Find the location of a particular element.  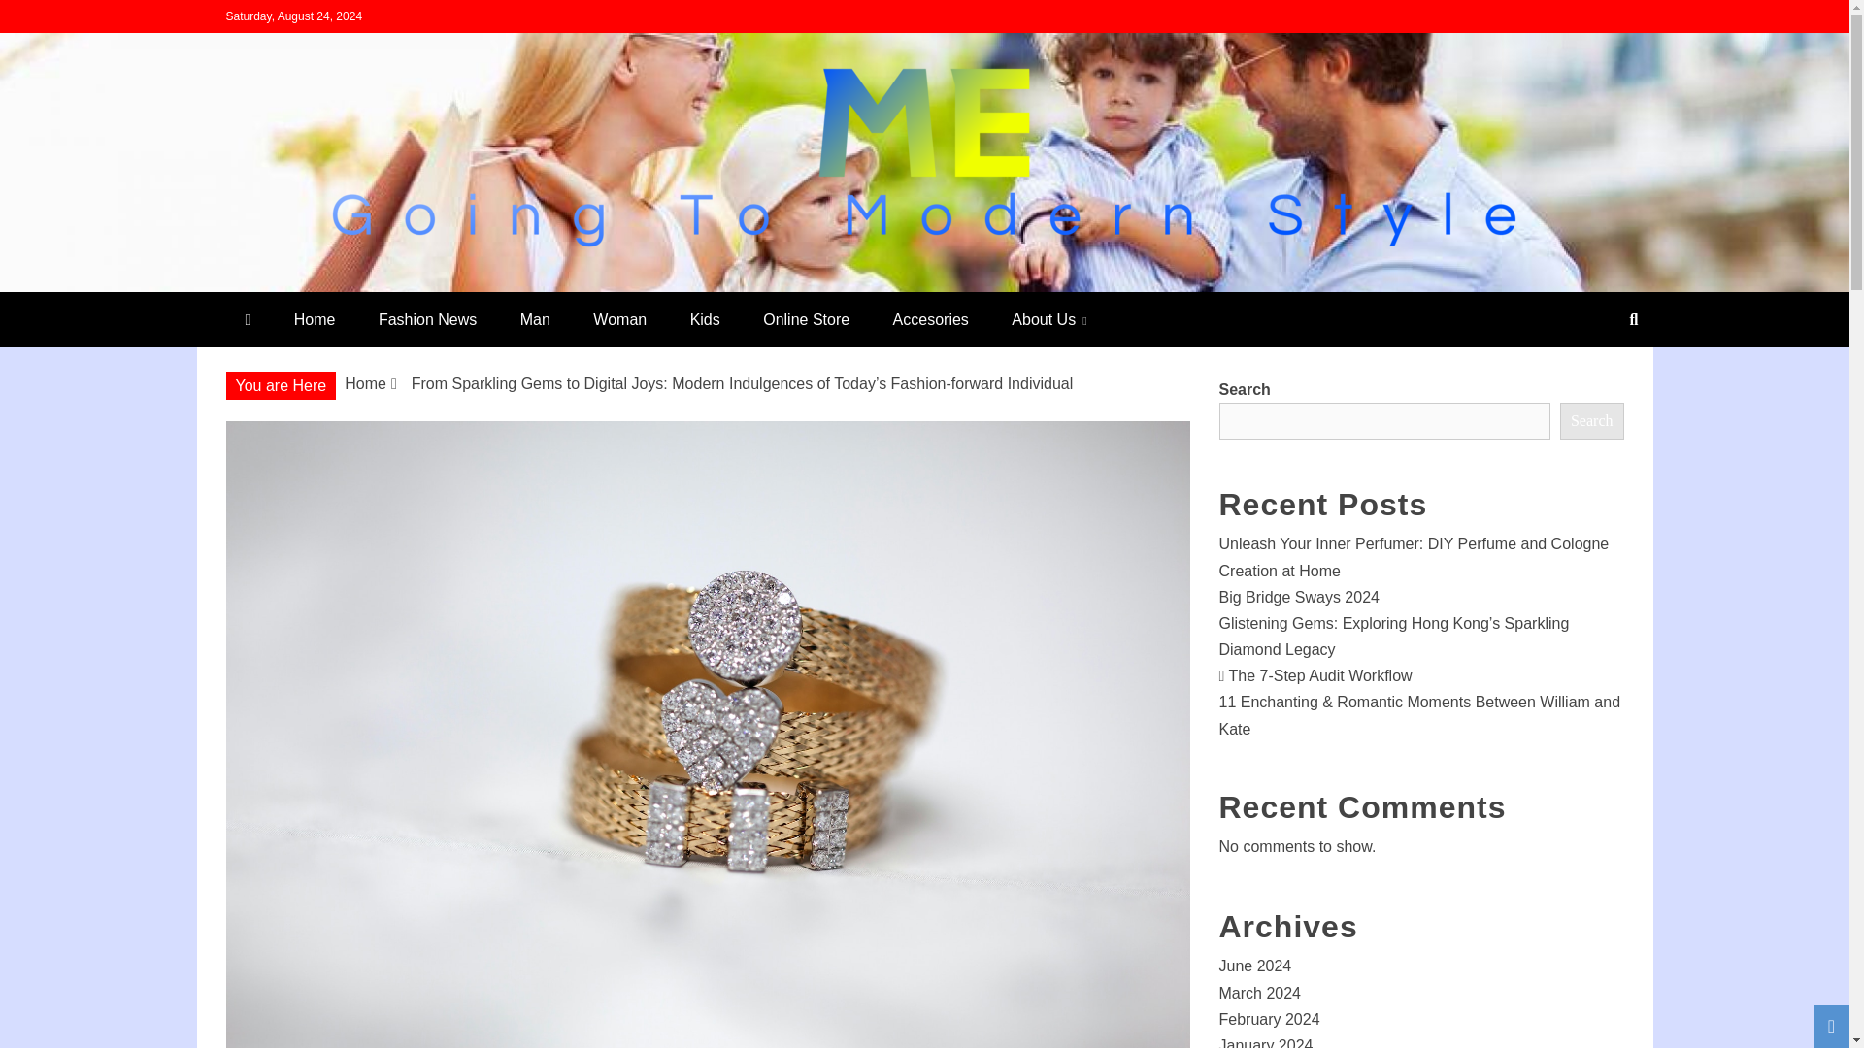

Accesories is located at coordinates (930, 319).